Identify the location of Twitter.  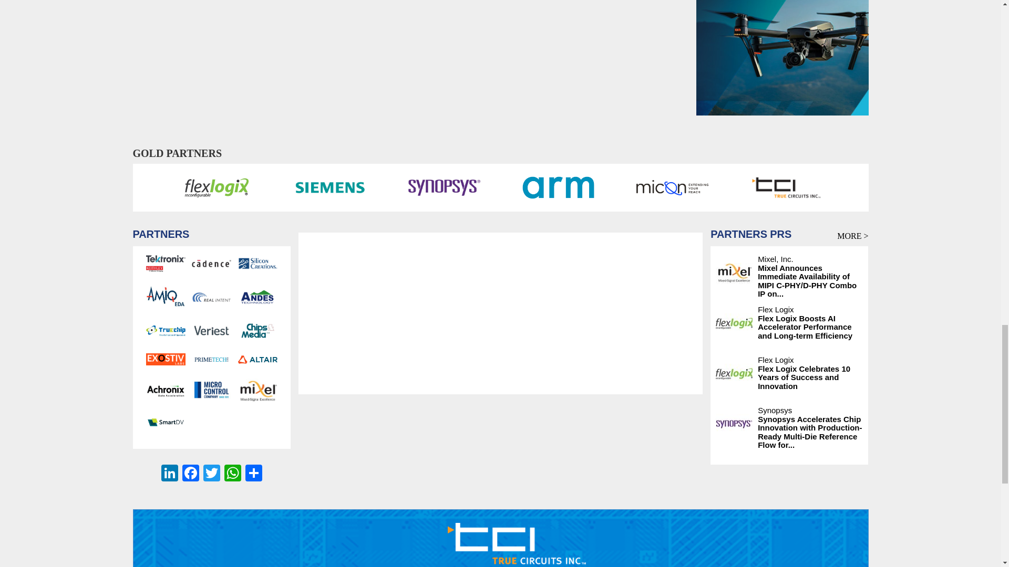
(211, 474).